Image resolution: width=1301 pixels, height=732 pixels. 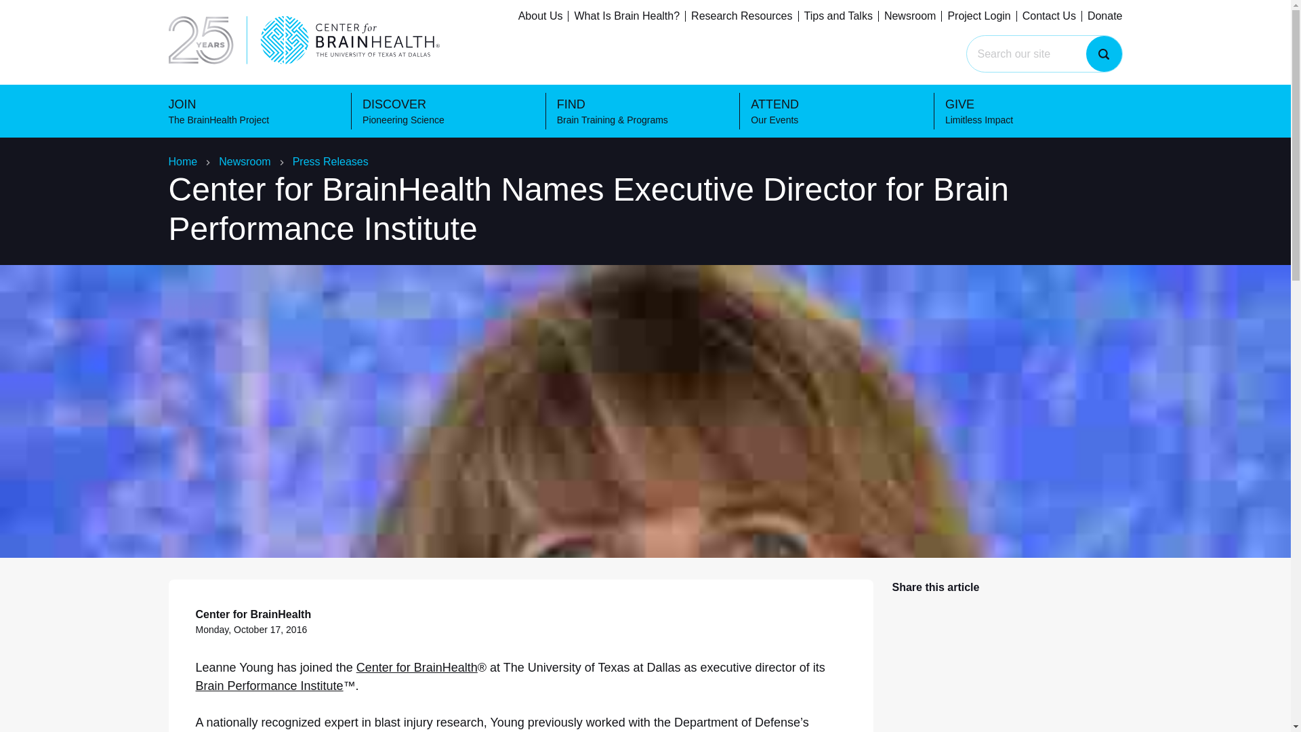 I want to click on Home, so click(x=244, y=161).